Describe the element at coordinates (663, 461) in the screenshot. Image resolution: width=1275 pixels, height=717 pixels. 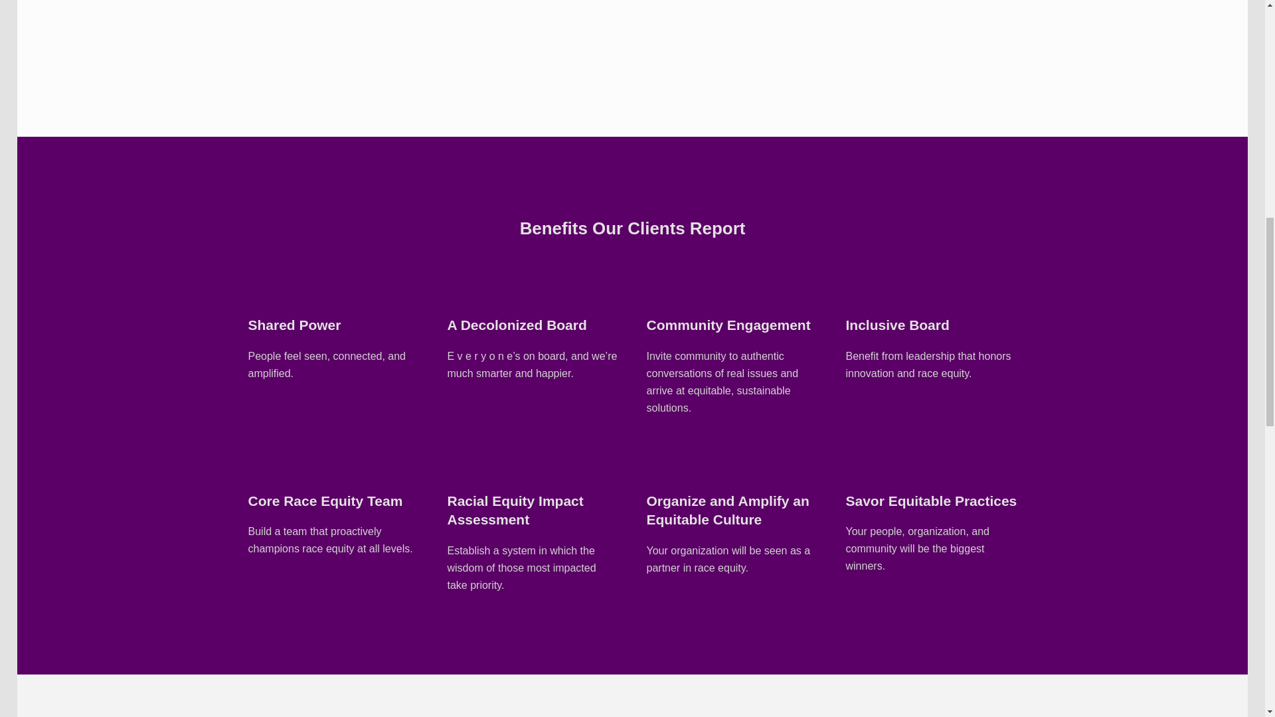
I see `community-engagement` at that location.